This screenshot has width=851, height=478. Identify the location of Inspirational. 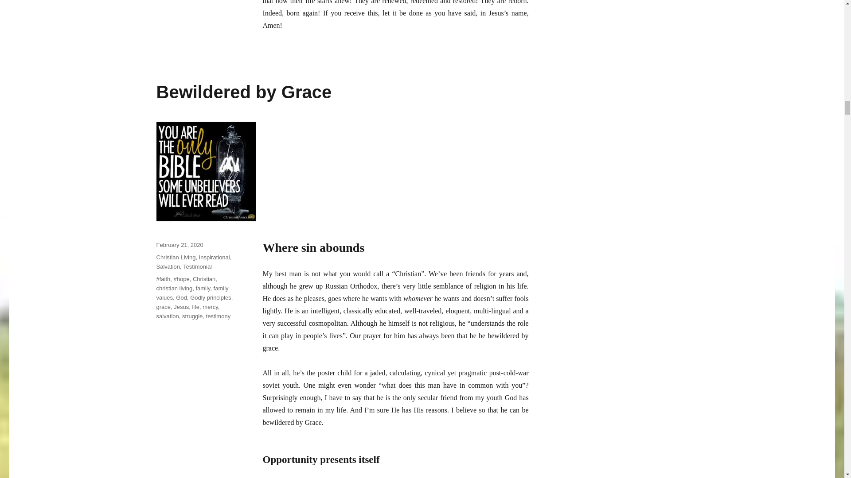
(215, 257).